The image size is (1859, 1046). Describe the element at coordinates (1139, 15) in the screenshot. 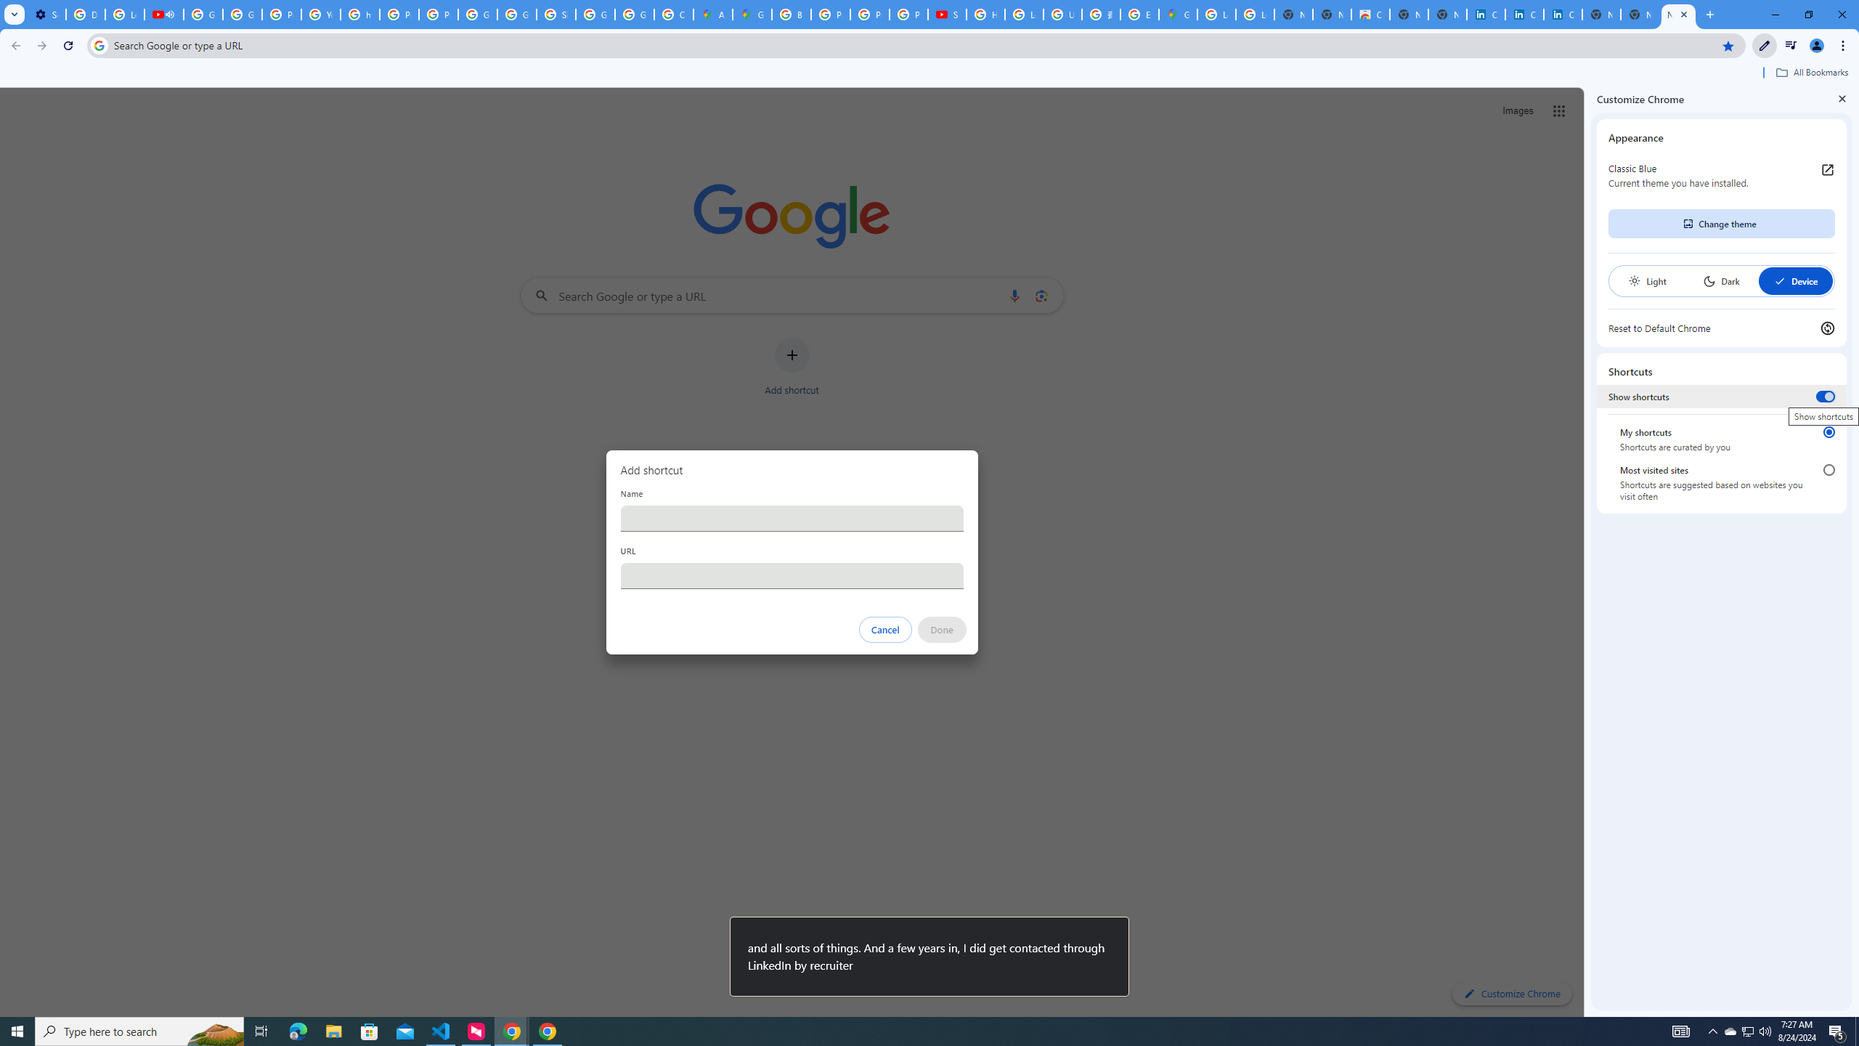

I see `Explore new street-level details - Google Maps Help` at that location.